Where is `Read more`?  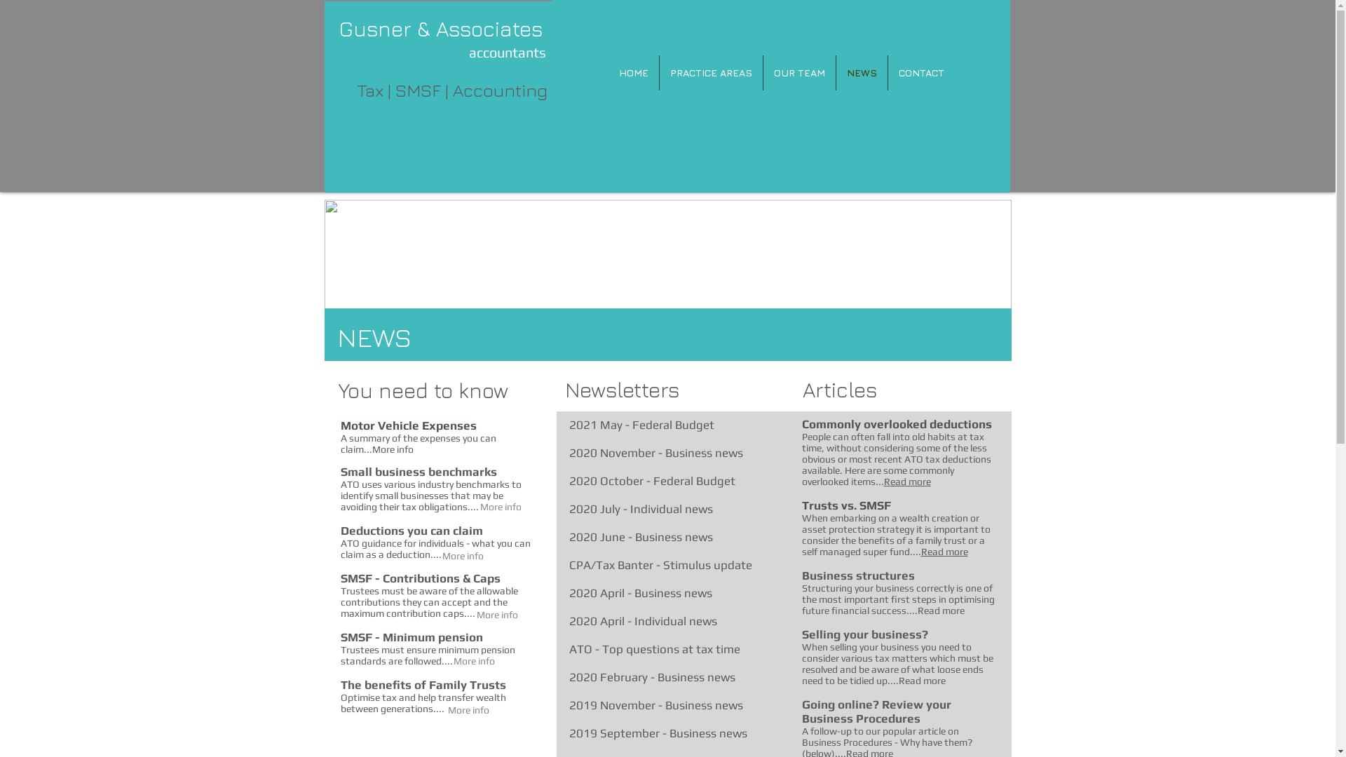 Read more is located at coordinates (941, 611).